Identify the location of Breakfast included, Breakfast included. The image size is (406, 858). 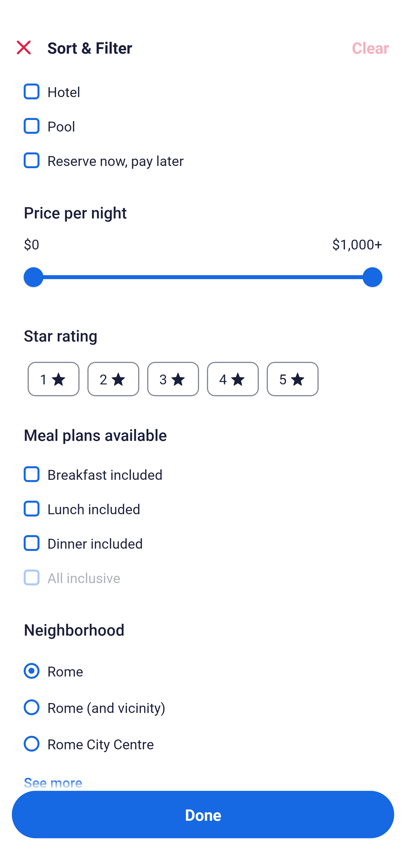
(203, 467).